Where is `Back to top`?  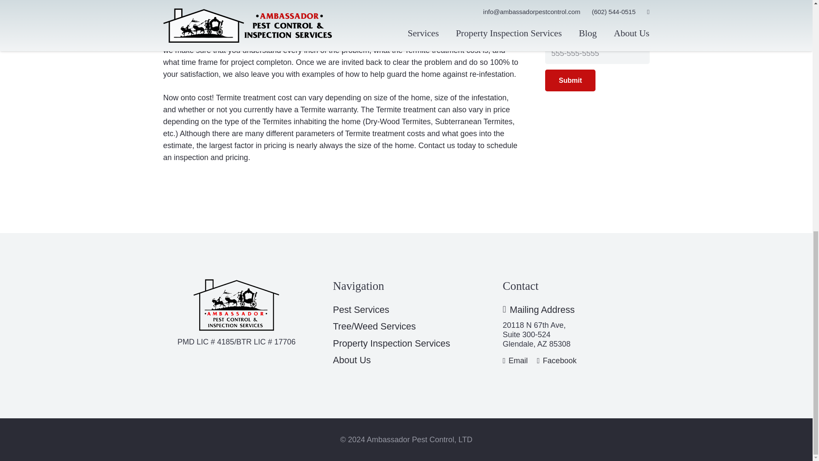 Back to top is located at coordinates (795, 11).